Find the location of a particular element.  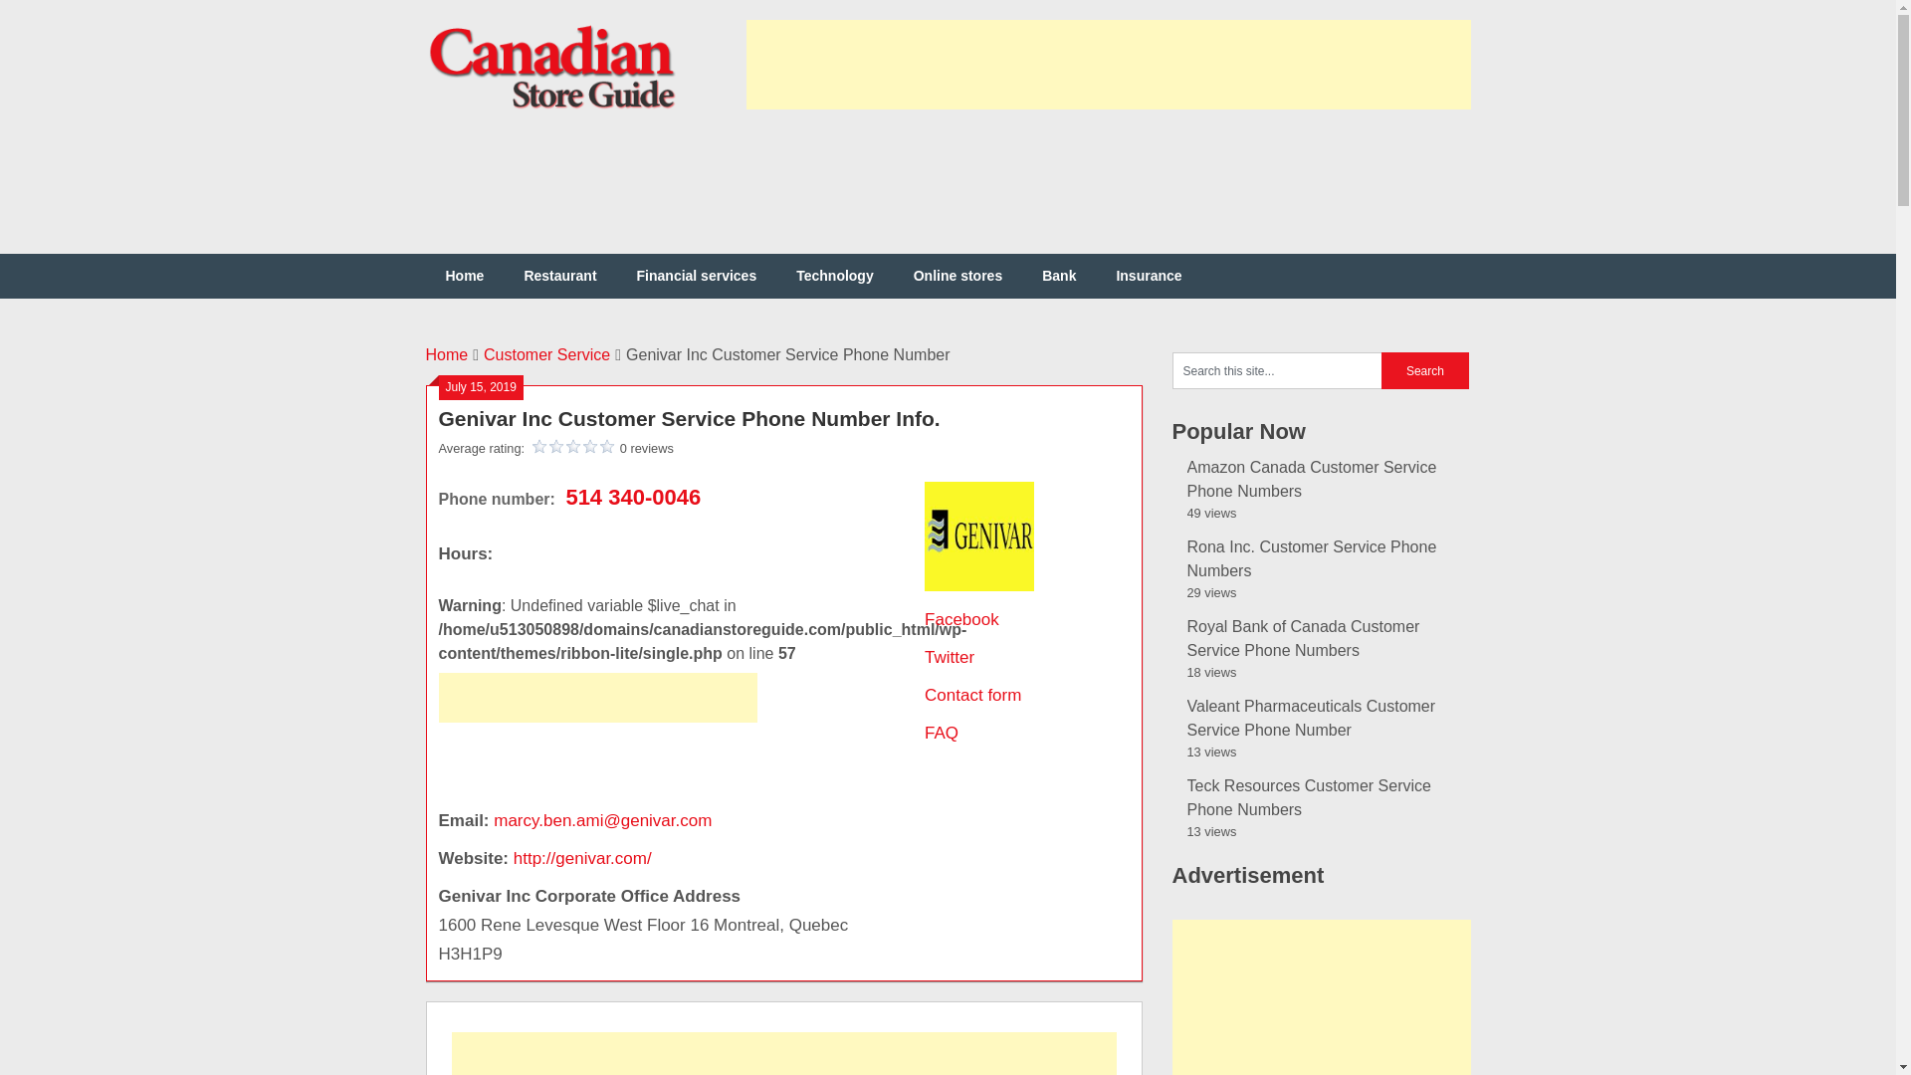

Search this site... is located at coordinates (1277, 370).